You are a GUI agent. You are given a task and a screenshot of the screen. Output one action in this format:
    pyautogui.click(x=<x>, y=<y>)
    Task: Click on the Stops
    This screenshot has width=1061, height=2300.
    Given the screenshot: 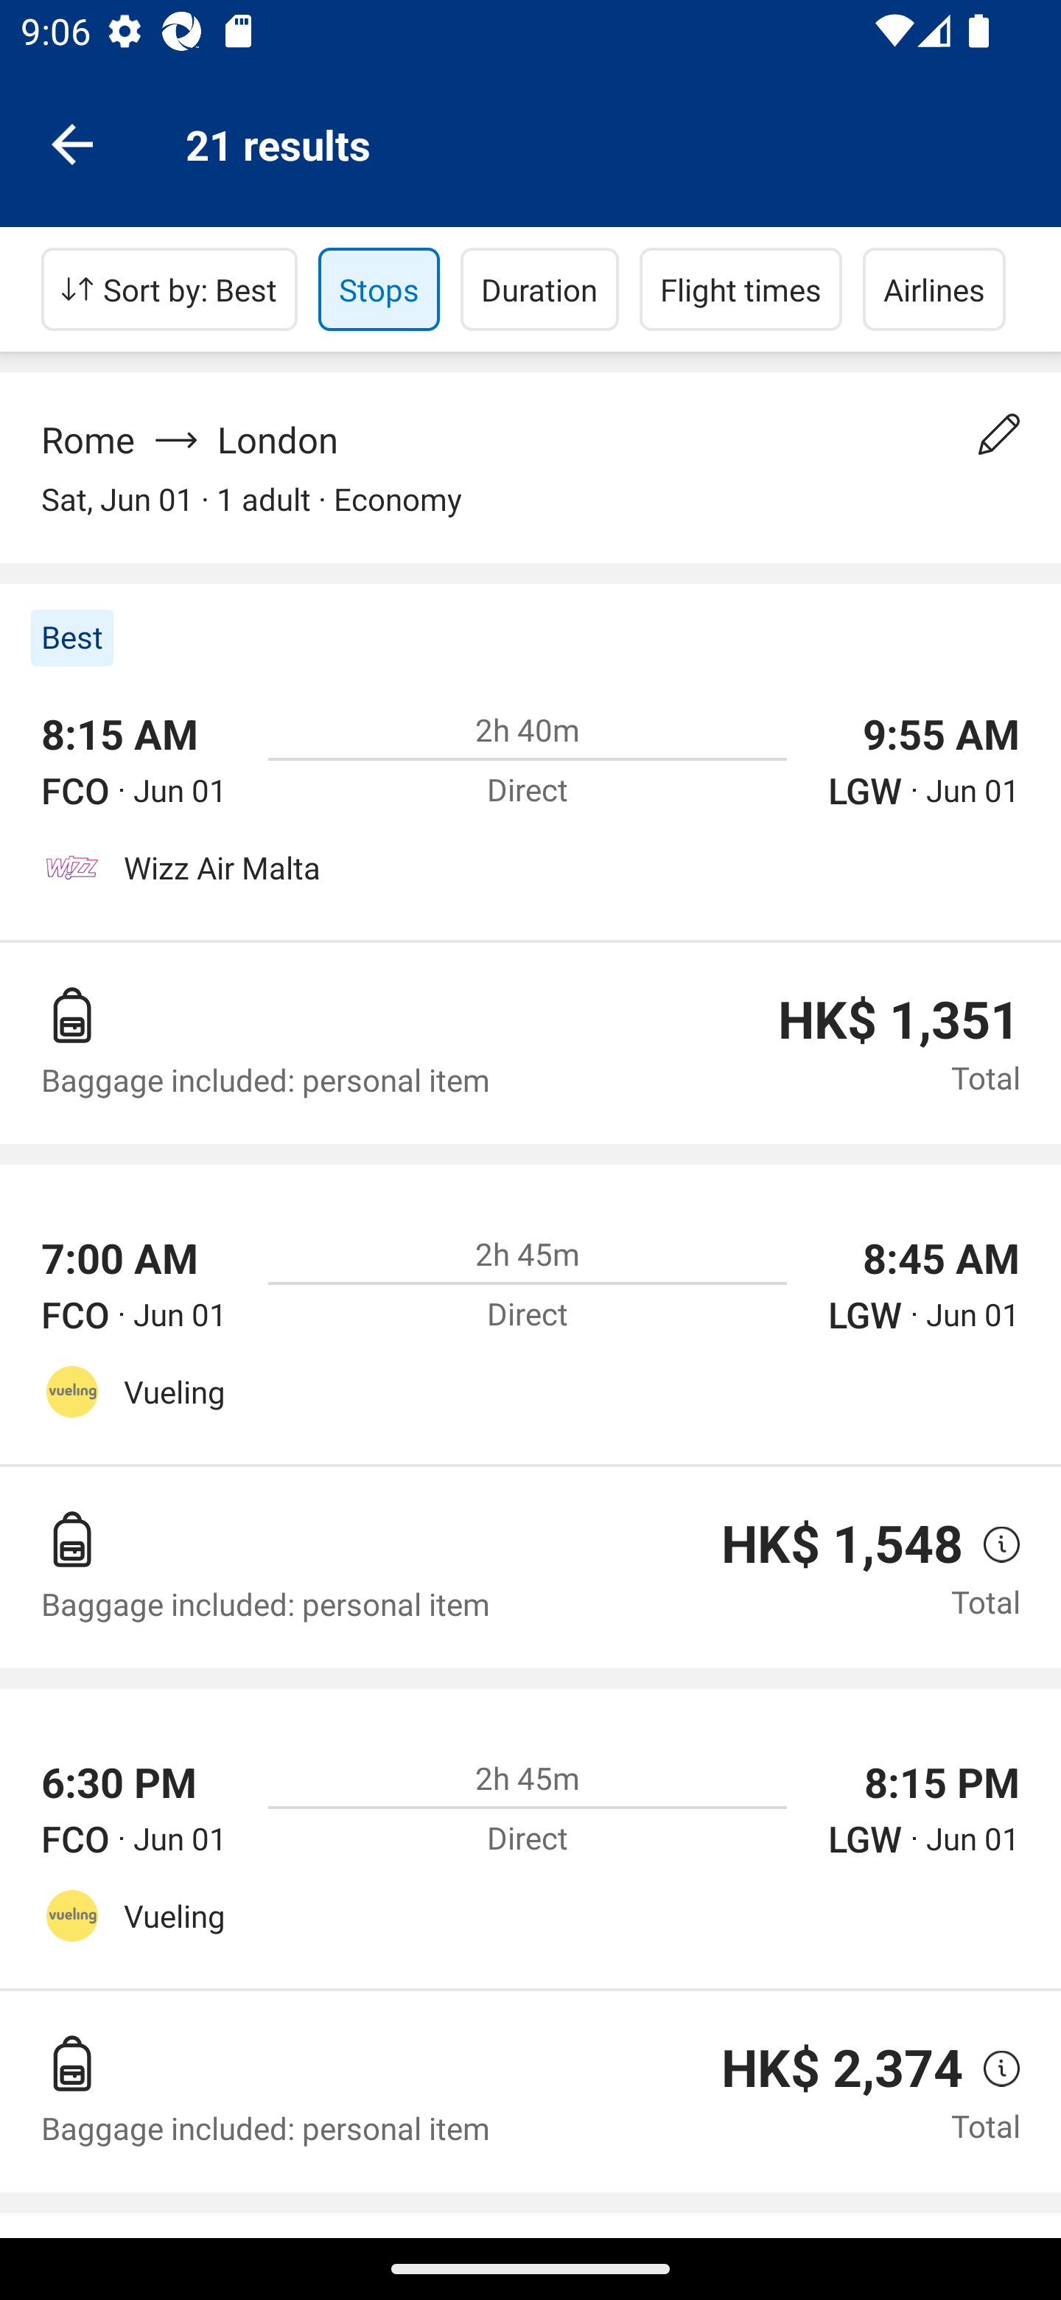 What is the action you would take?
    pyautogui.click(x=379, y=289)
    